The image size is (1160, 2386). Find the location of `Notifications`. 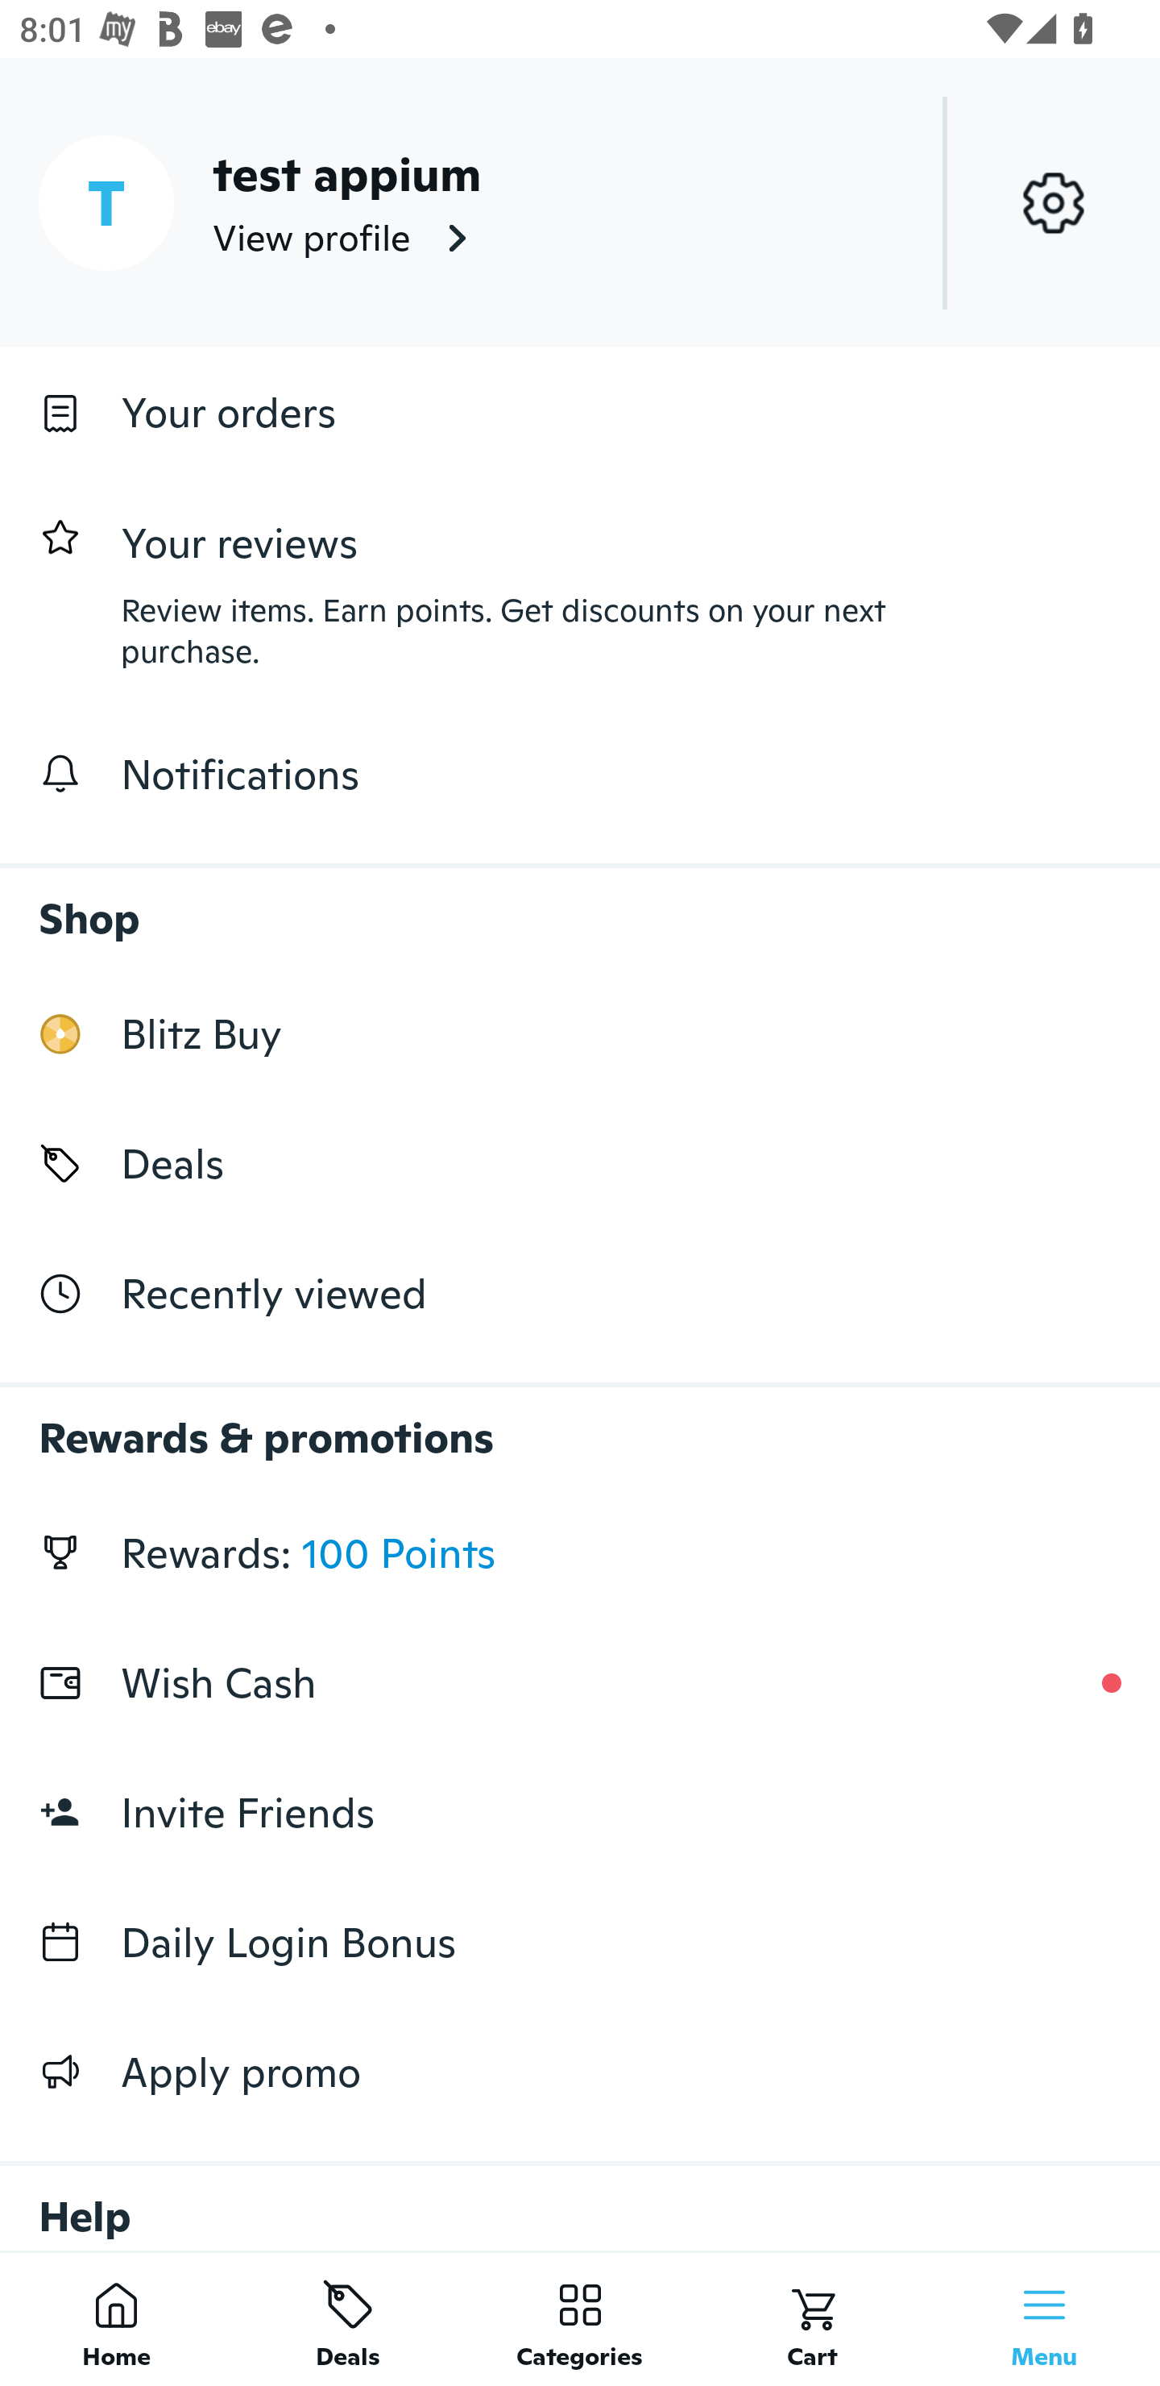

Notifications is located at coordinates (580, 774).